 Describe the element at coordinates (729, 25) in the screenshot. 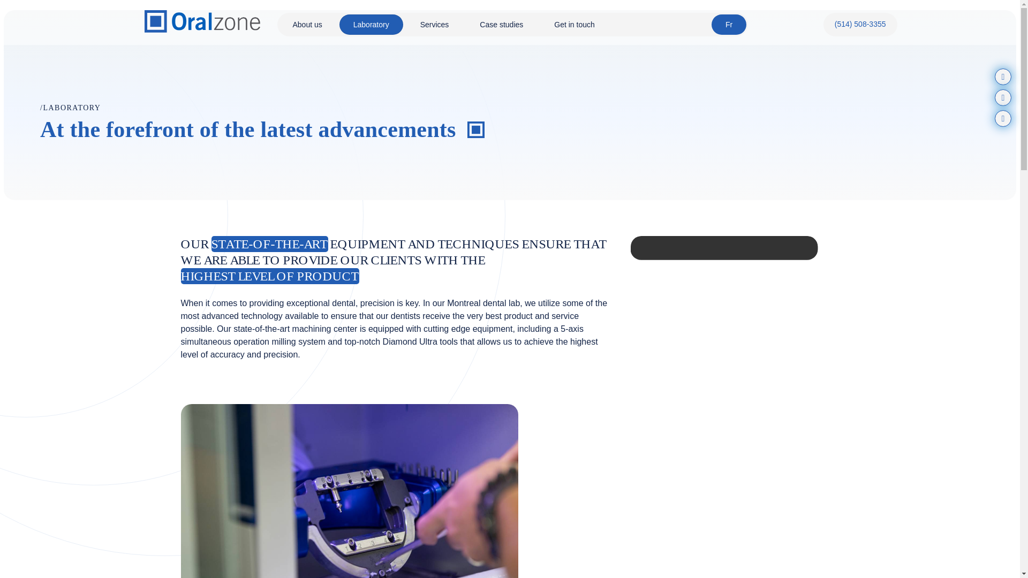

I see `Fr` at that location.